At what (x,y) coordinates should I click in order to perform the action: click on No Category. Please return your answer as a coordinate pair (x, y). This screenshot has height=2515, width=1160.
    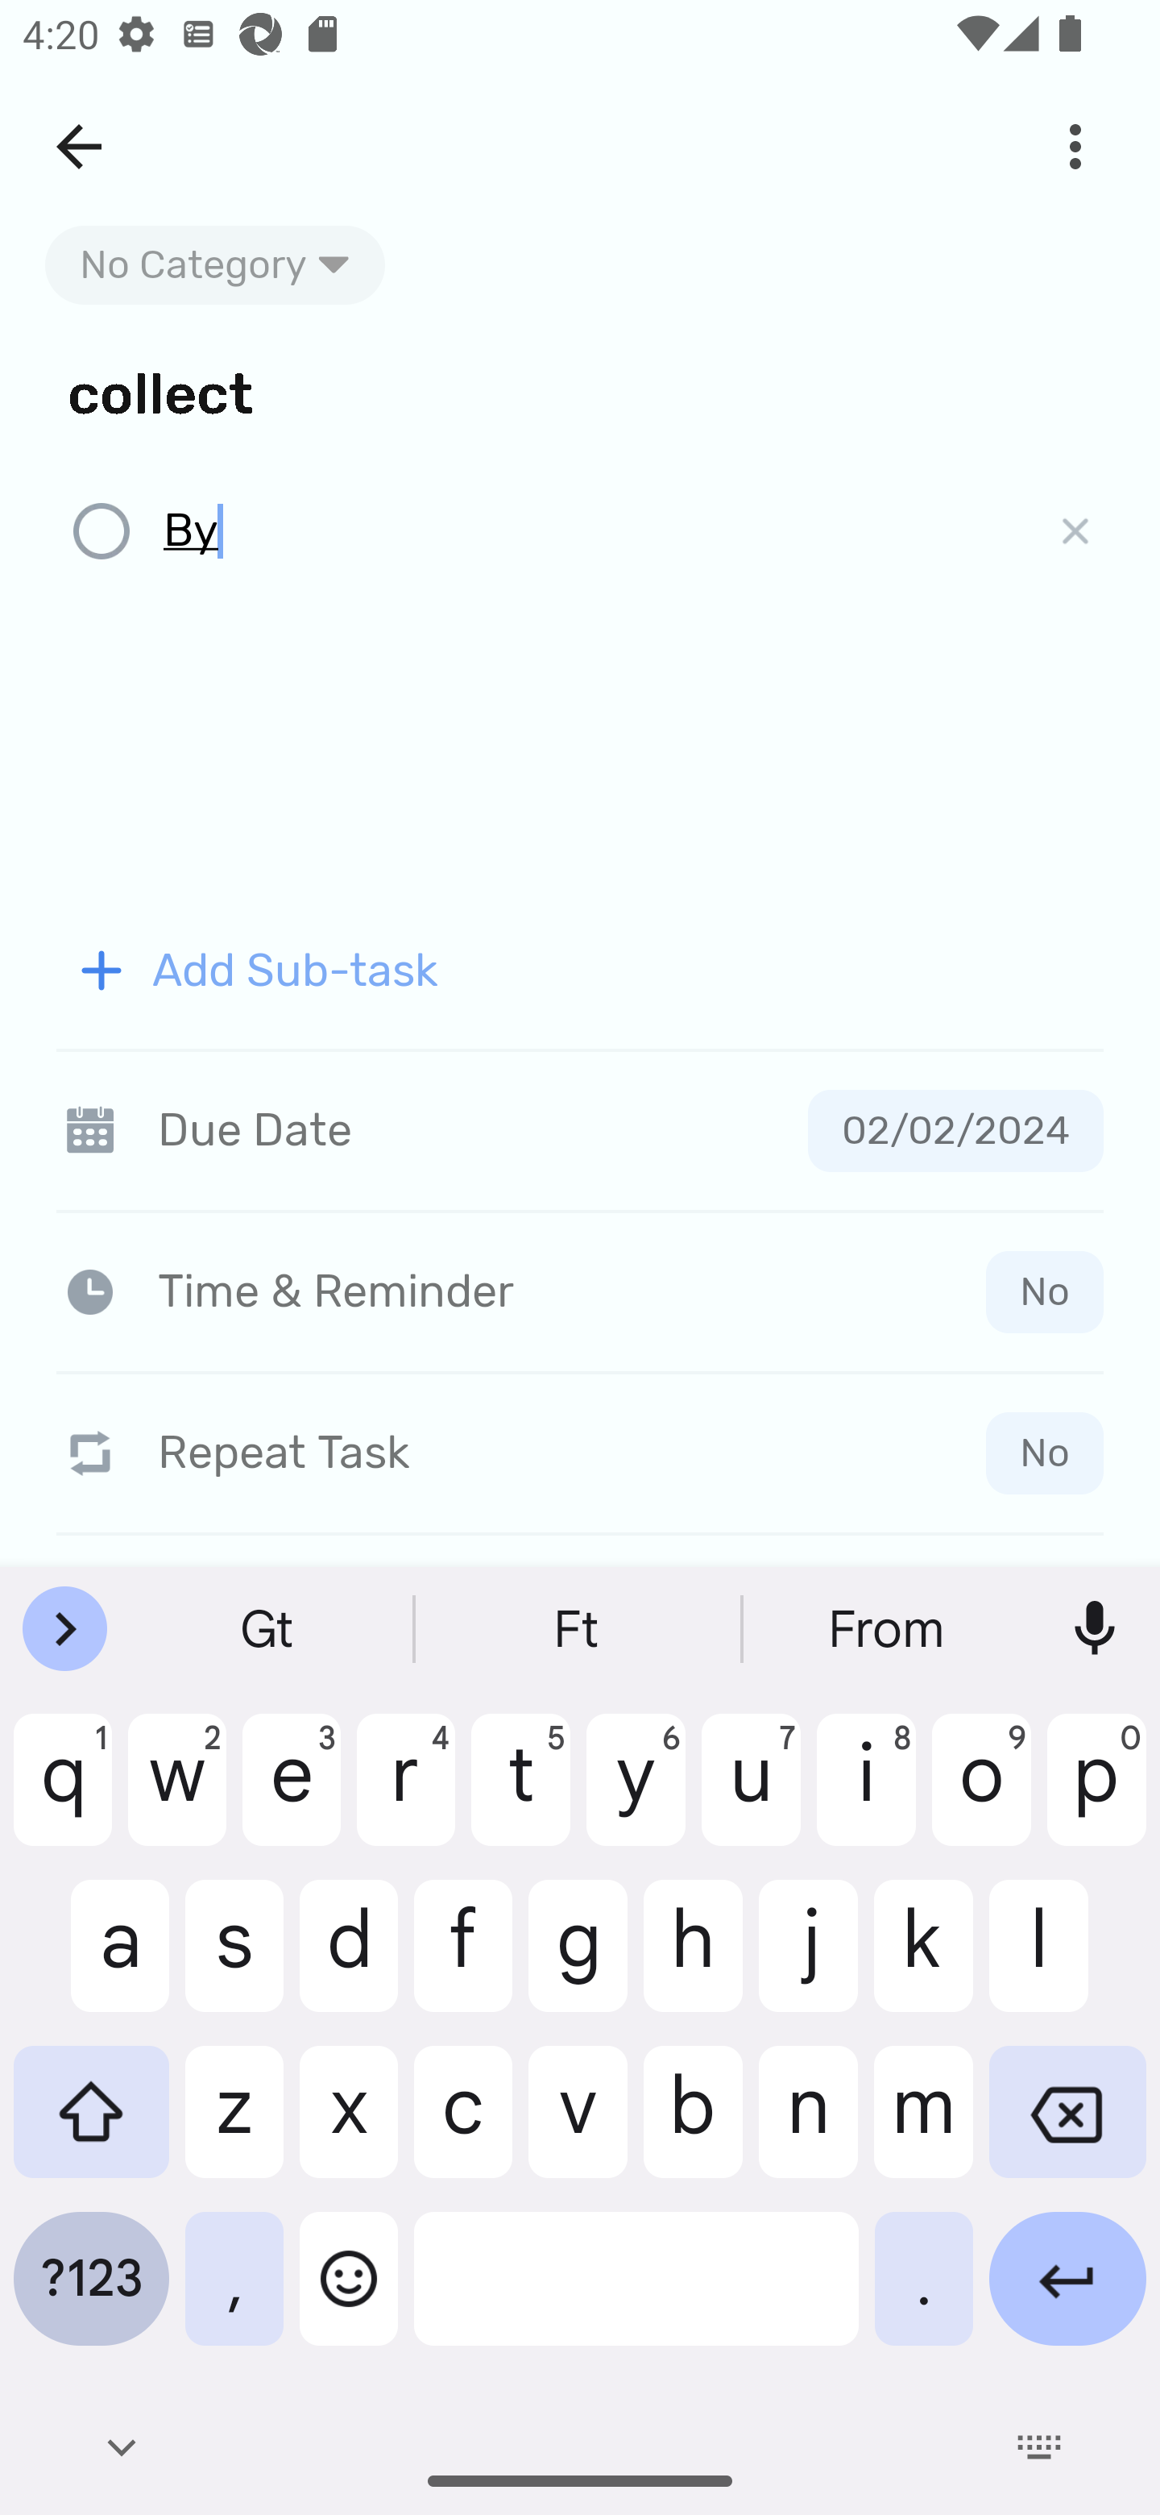
    Looking at the image, I should click on (215, 264).